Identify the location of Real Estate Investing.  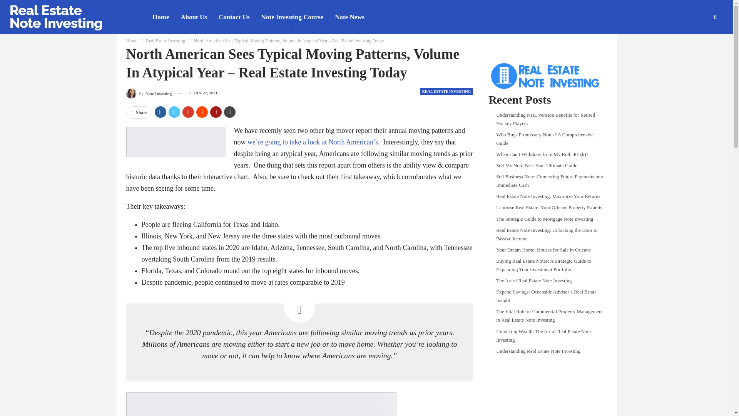
(166, 41).